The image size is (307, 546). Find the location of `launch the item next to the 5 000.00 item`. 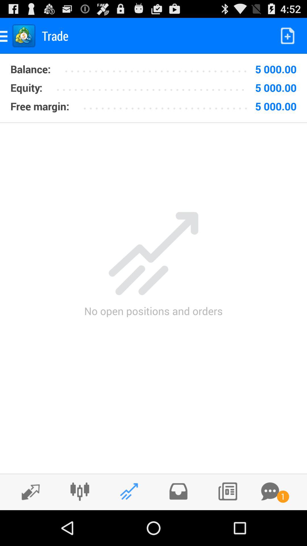

launch the item next to the 5 000.00 item is located at coordinates (158, 67).